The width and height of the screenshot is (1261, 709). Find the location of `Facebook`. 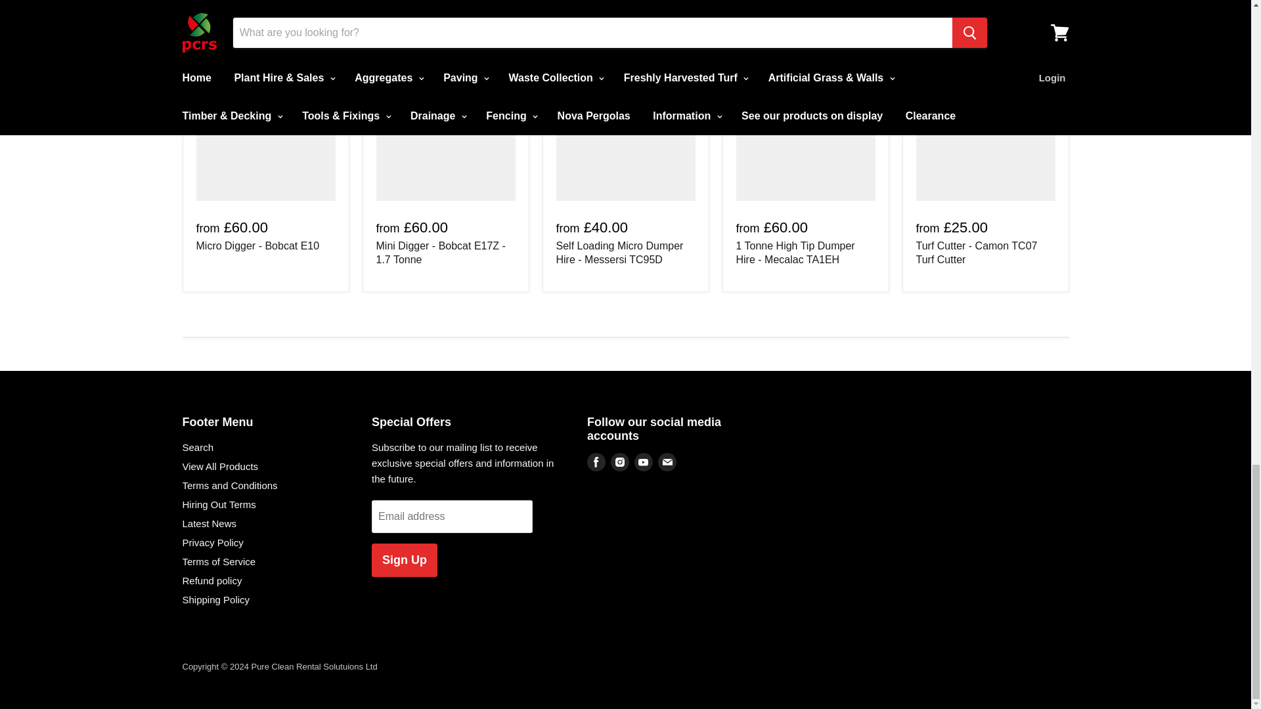

Facebook is located at coordinates (596, 462).